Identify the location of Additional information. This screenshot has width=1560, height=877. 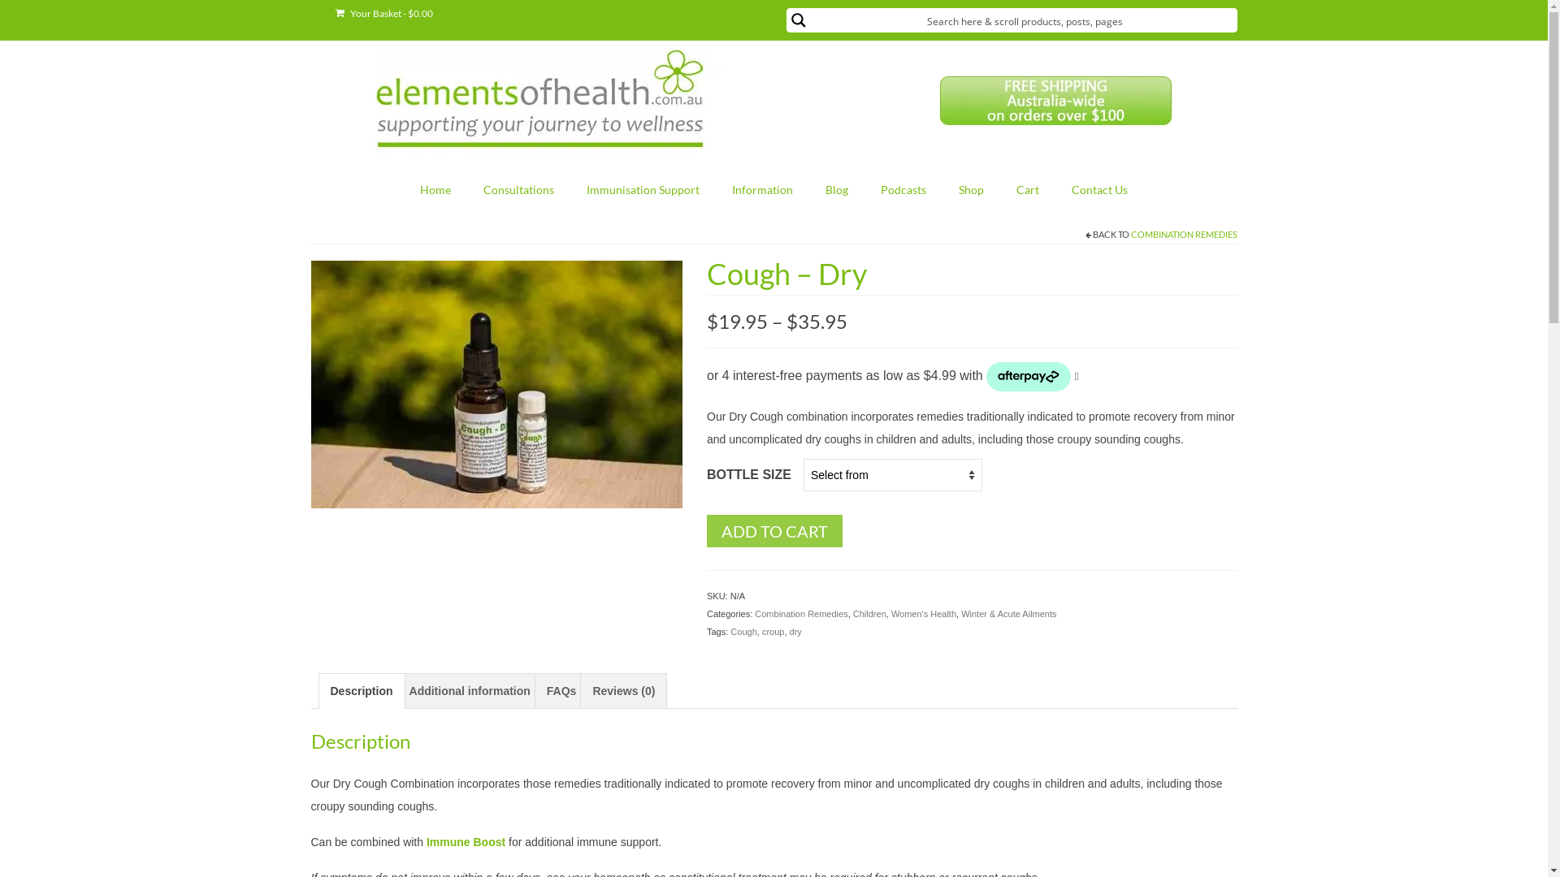
(470, 691).